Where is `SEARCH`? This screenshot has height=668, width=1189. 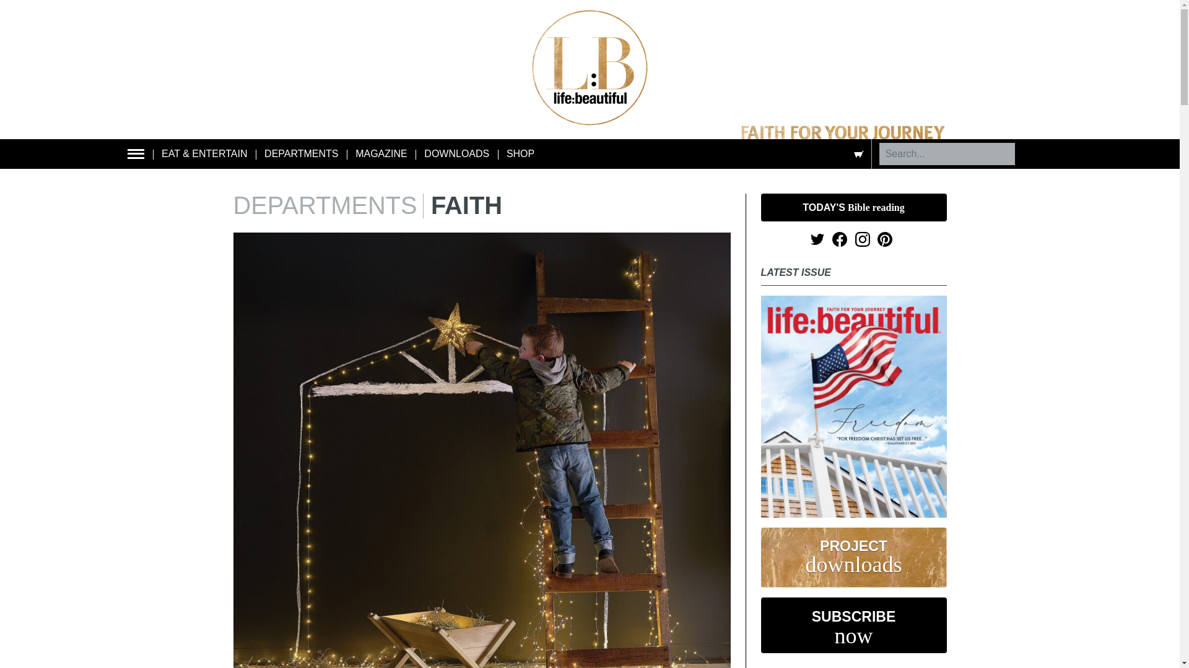 SEARCH is located at coordinates (1037, 154).